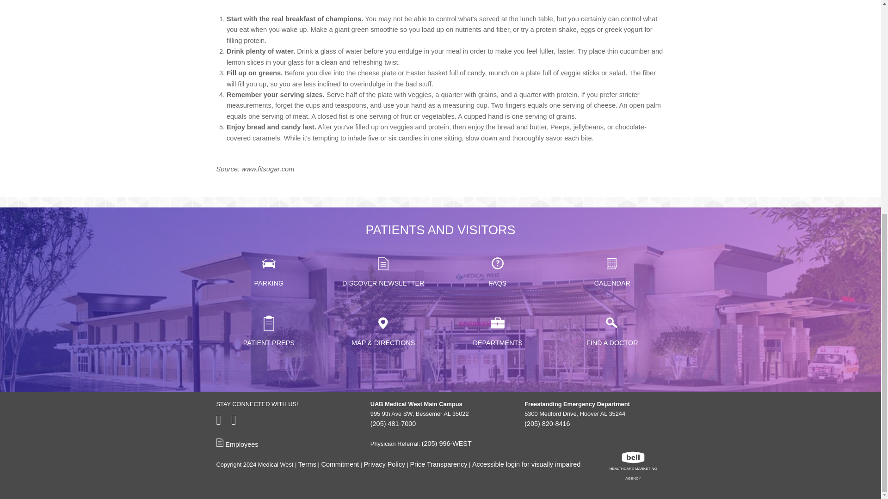  Describe the element at coordinates (352, 22) in the screenshot. I see `MEDICAL WEST TANNEHILL HEALTH CENTER` at that location.